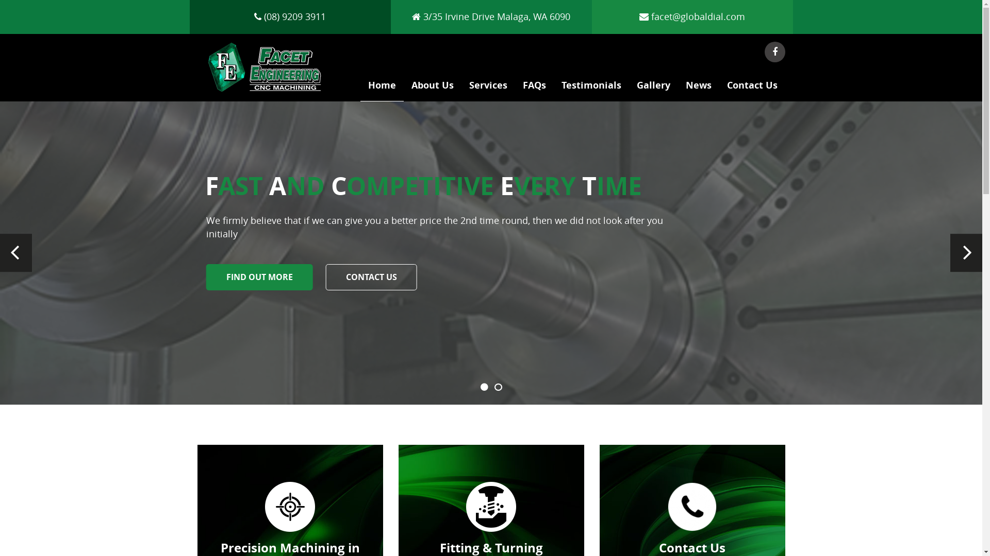  Describe the element at coordinates (698, 89) in the screenshot. I see `News` at that location.